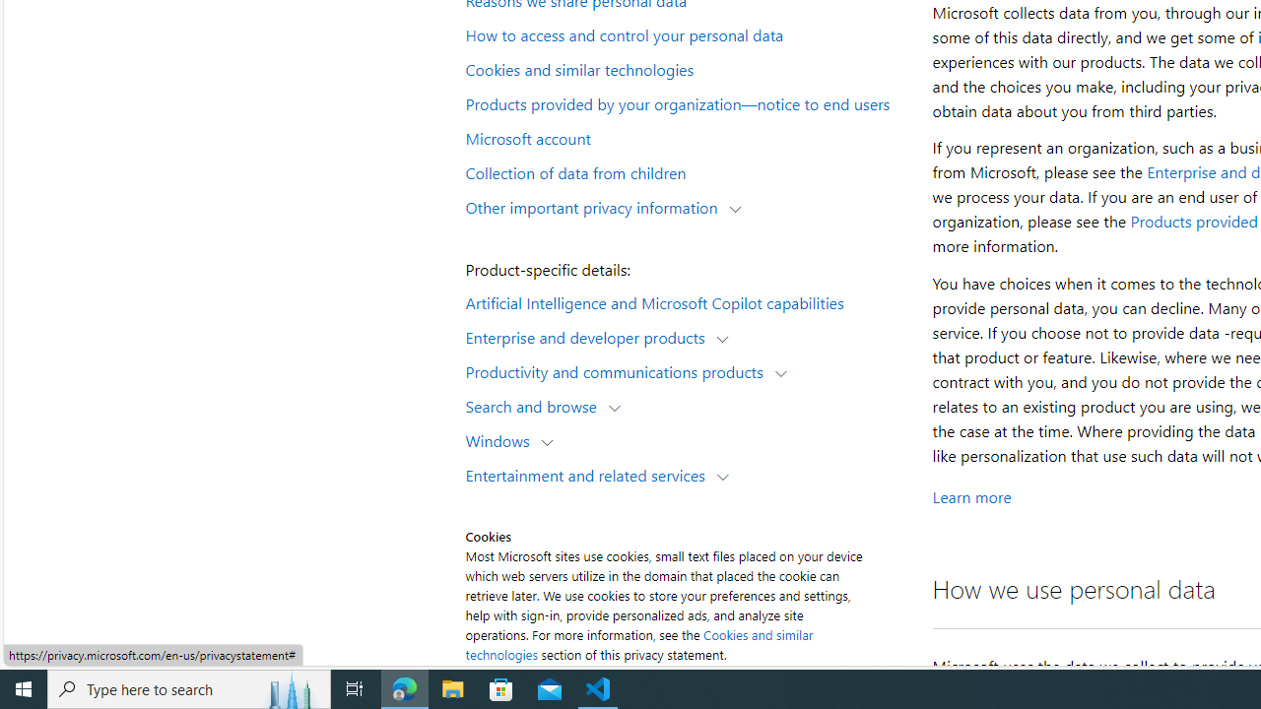  What do you see at coordinates (686, 301) in the screenshot?
I see `Artificial Intelligence and Microsoft Copilot capabilities` at bounding box center [686, 301].